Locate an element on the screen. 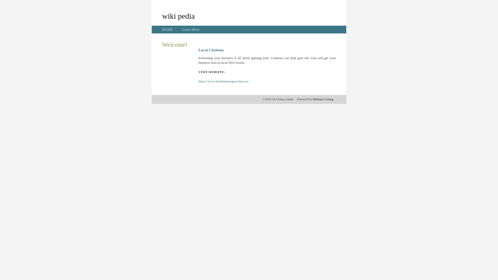 This screenshot has width=498, height=280. https://www.lenehanmusgravelaw.ca/ is located at coordinates (224, 81).